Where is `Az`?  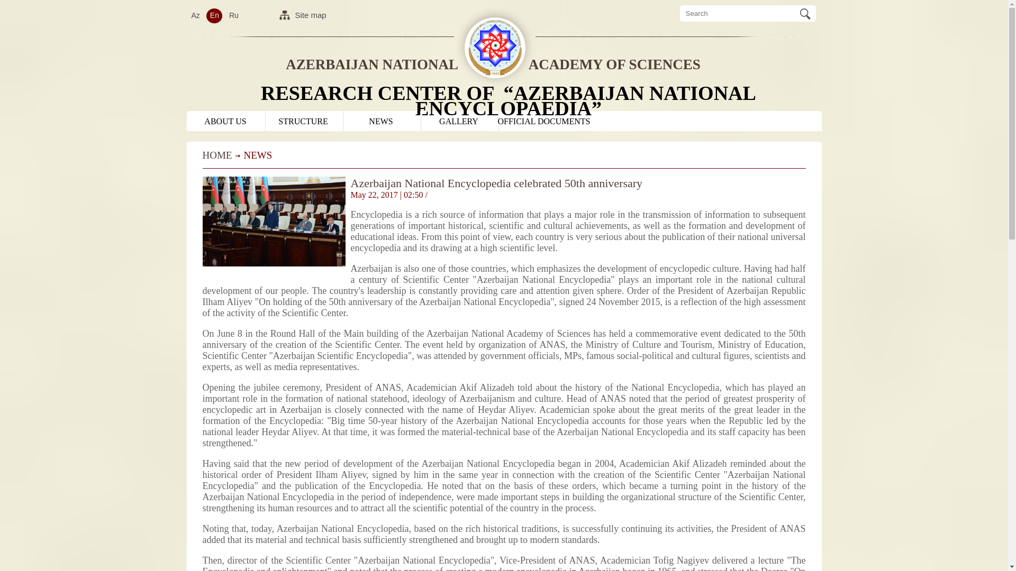
Az is located at coordinates (195, 15).